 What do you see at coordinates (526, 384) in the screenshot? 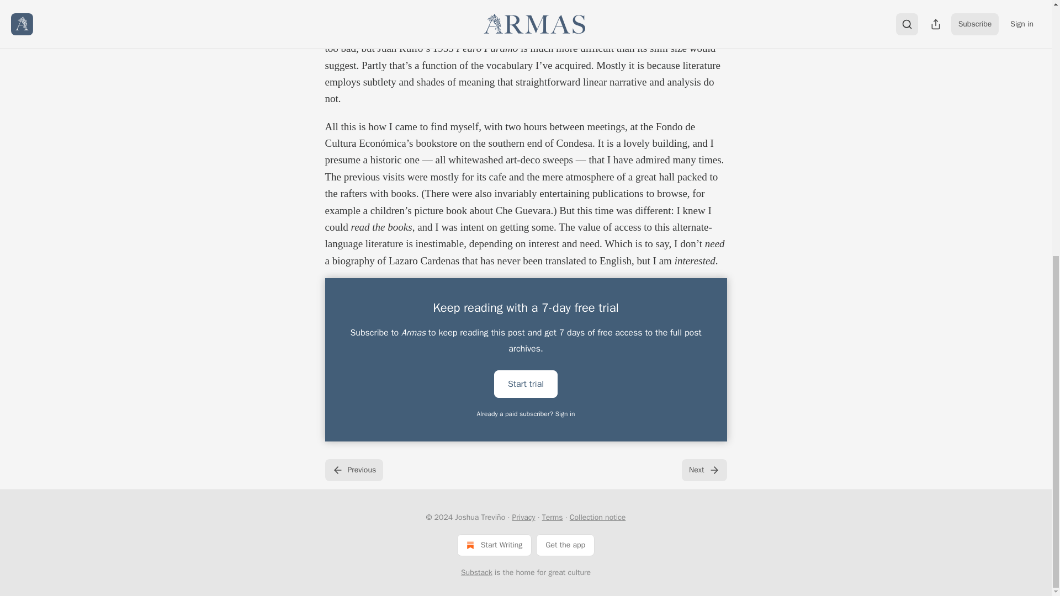
I see `Start trial` at bounding box center [526, 384].